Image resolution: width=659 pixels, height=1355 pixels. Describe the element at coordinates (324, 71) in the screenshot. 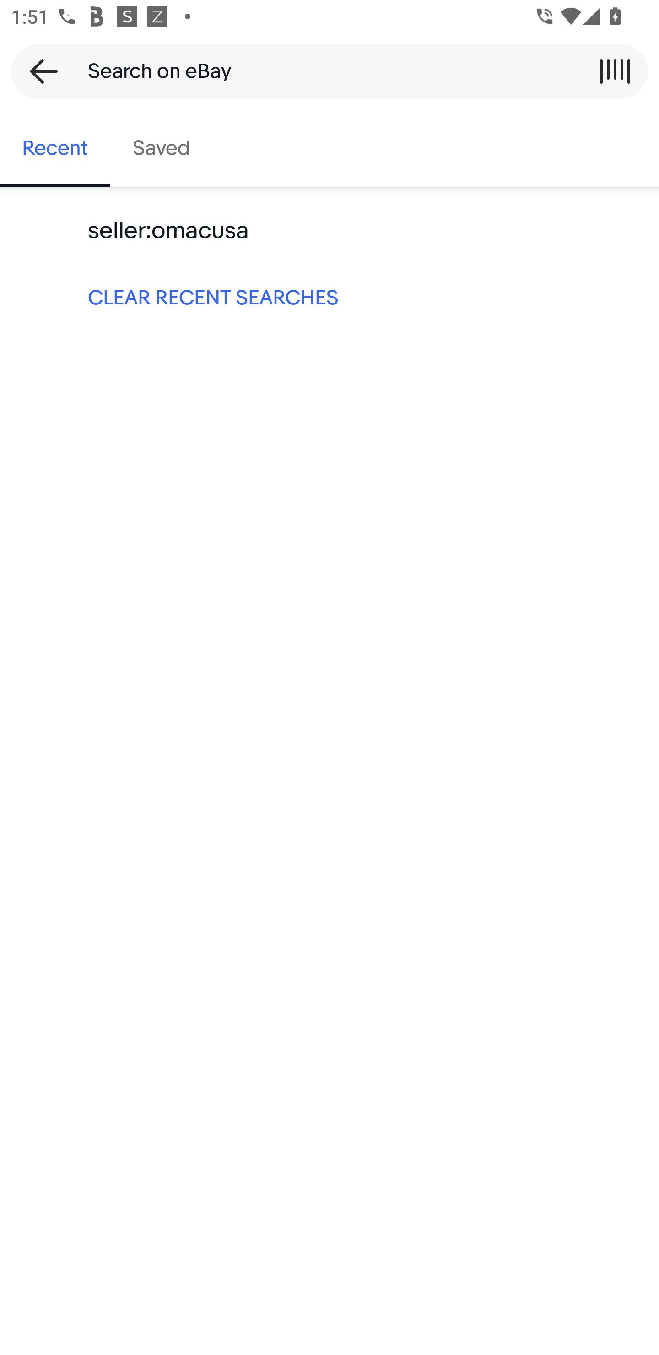

I see `Search on eBay` at that location.